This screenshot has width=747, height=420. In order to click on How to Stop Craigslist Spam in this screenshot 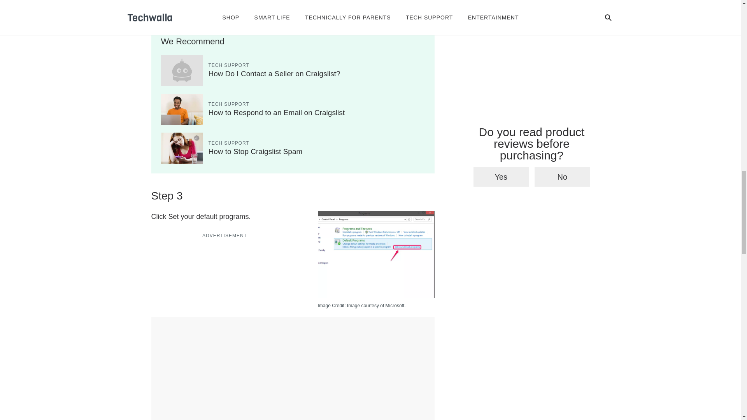, I will do `click(255, 151)`.